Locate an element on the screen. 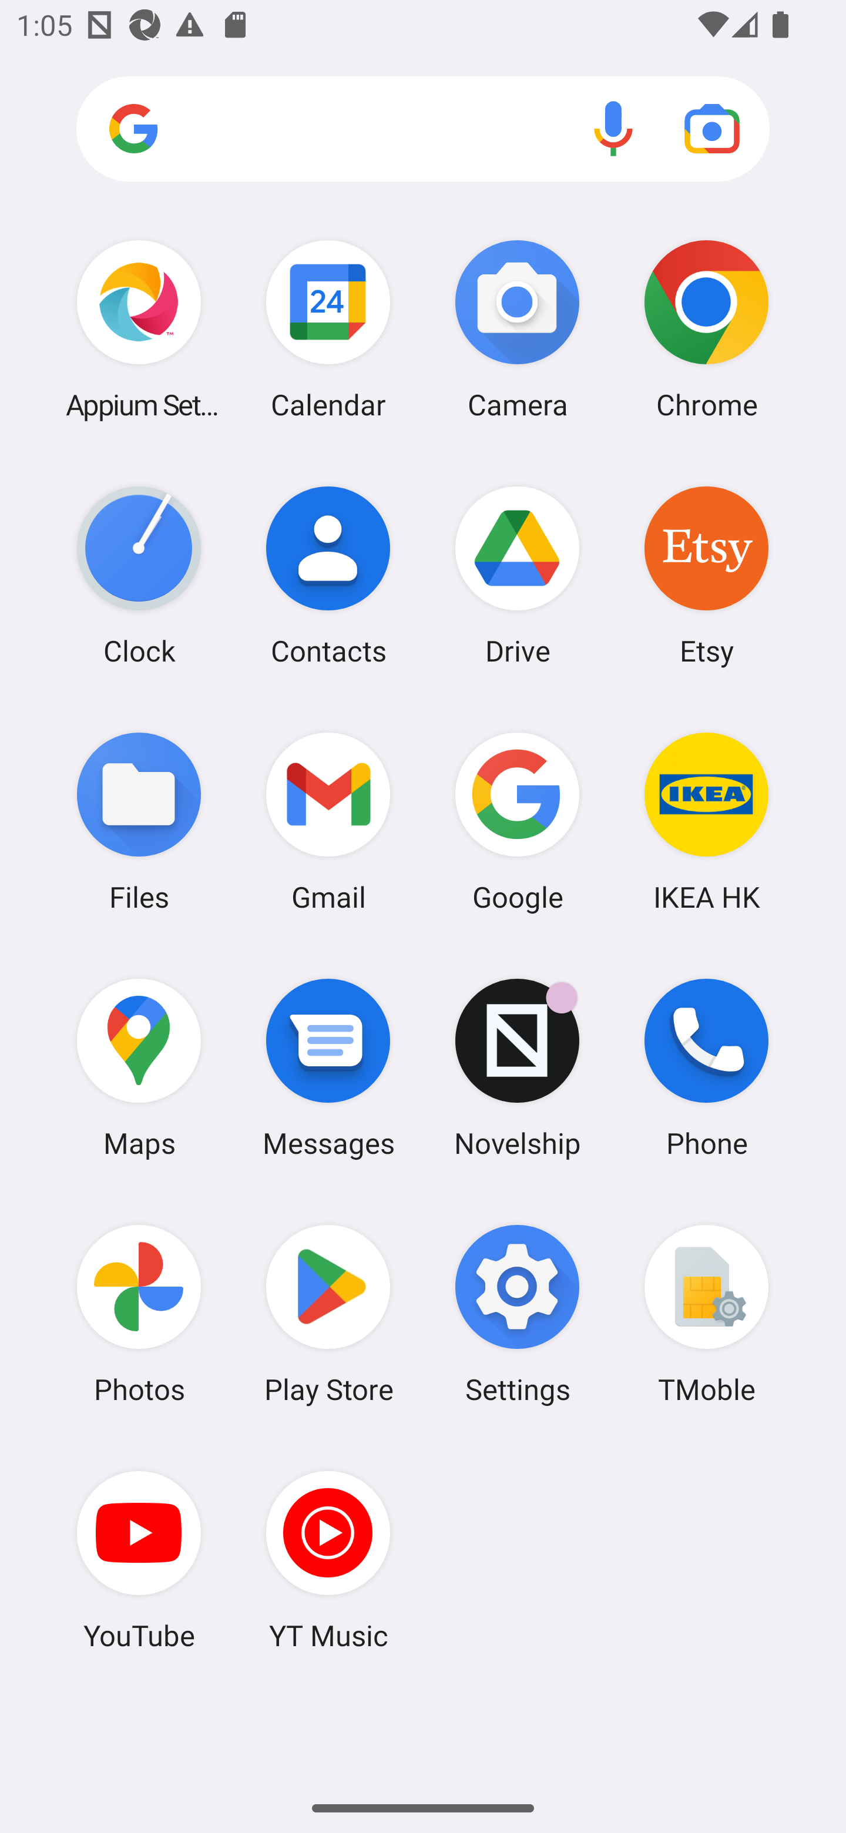 The height and width of the screenshot is (1833, 846). Gmail is located at coordinates (328, 821).